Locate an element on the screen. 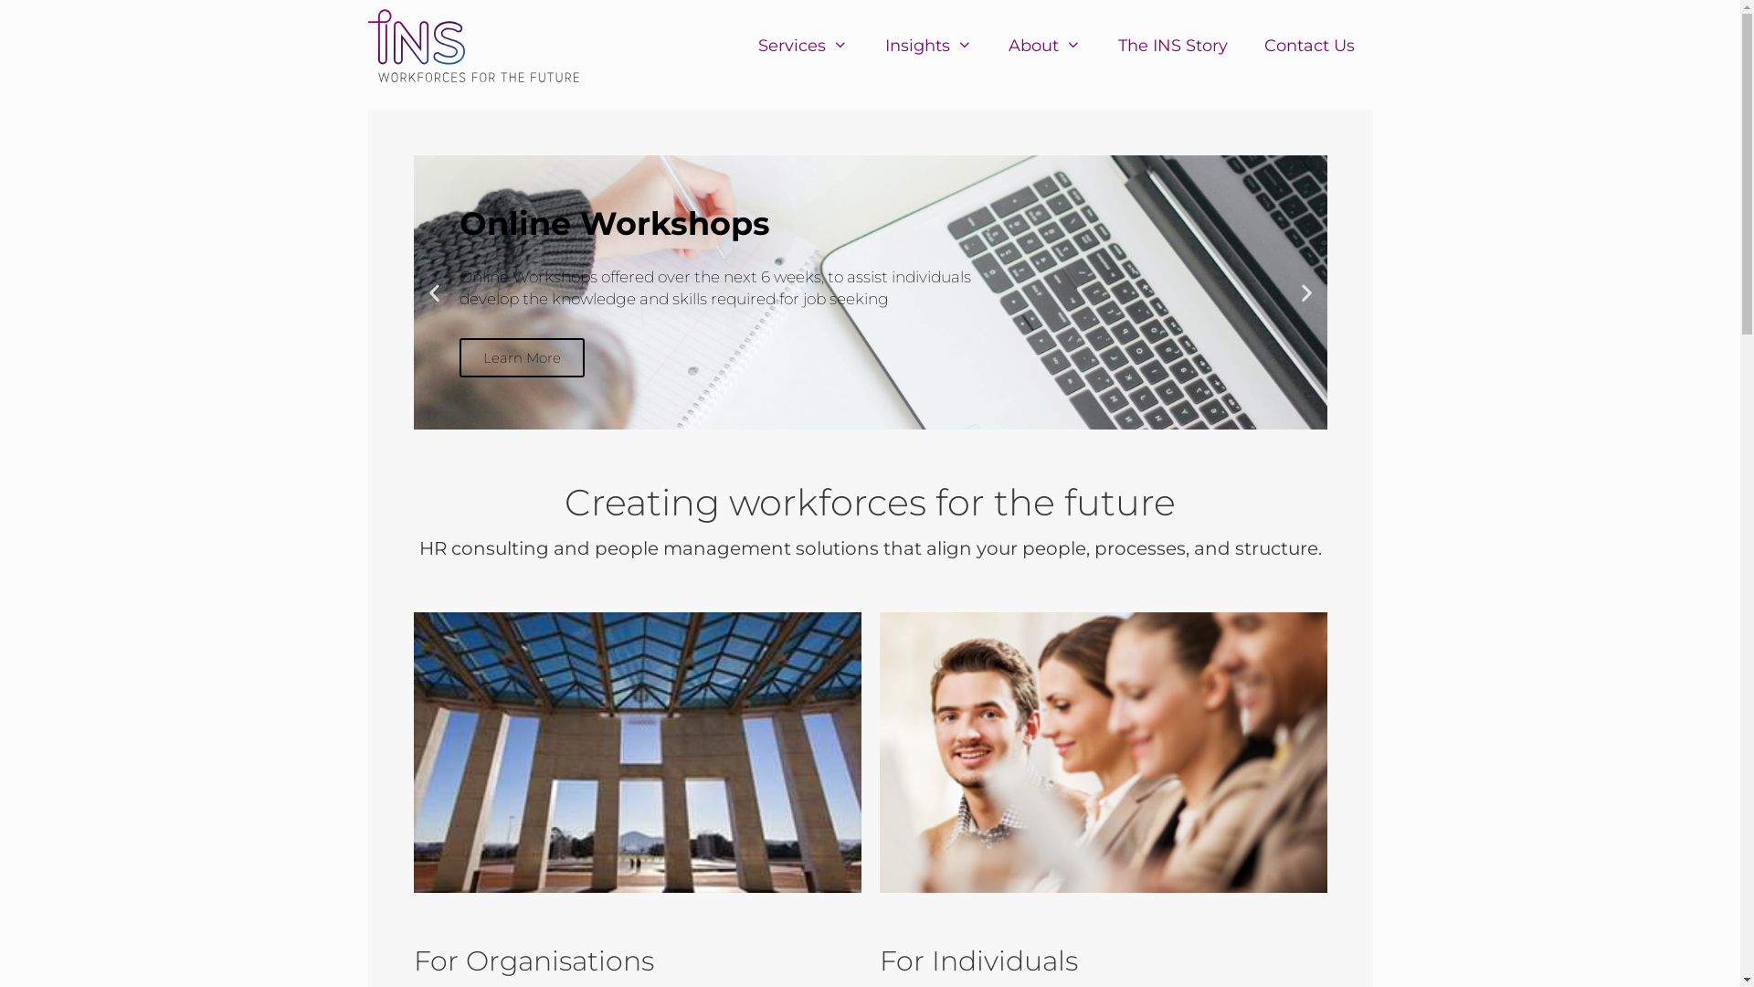 Image resolution: width=1754 pixels, height=987 pixels. Services is located at coordinates (803, 46).